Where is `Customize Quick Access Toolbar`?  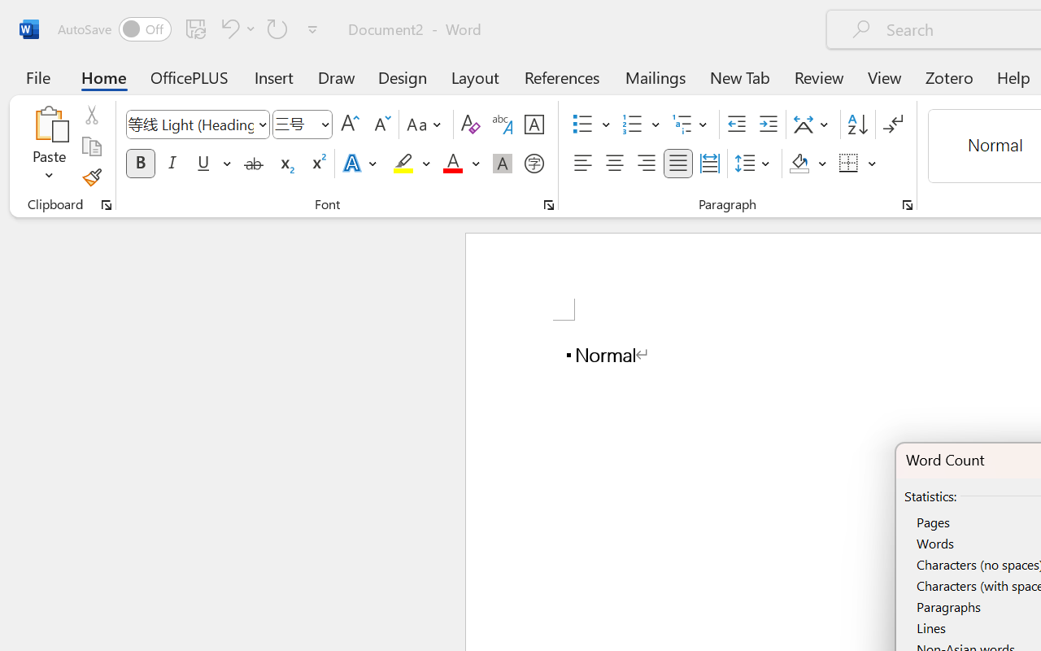
Customize Quick Access Toolbar is located at coordinates (312, 29).